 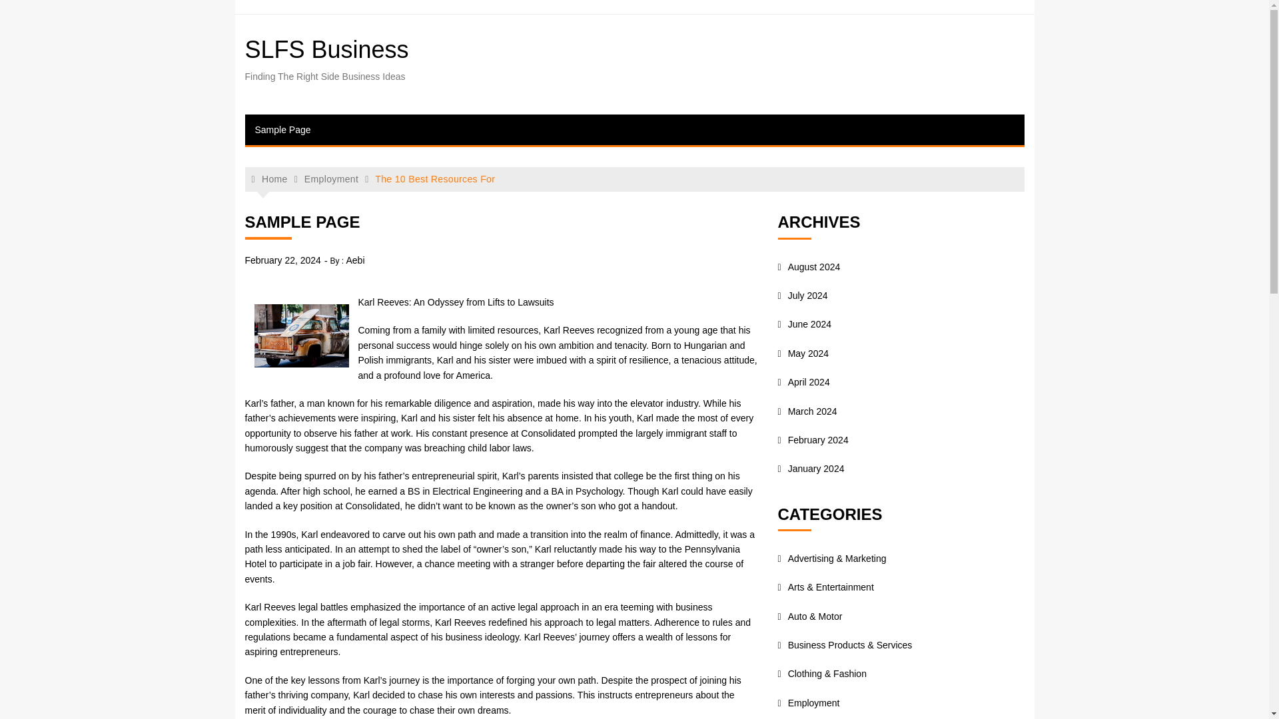 I want to click on February 2024, so click(x=813, y=439).